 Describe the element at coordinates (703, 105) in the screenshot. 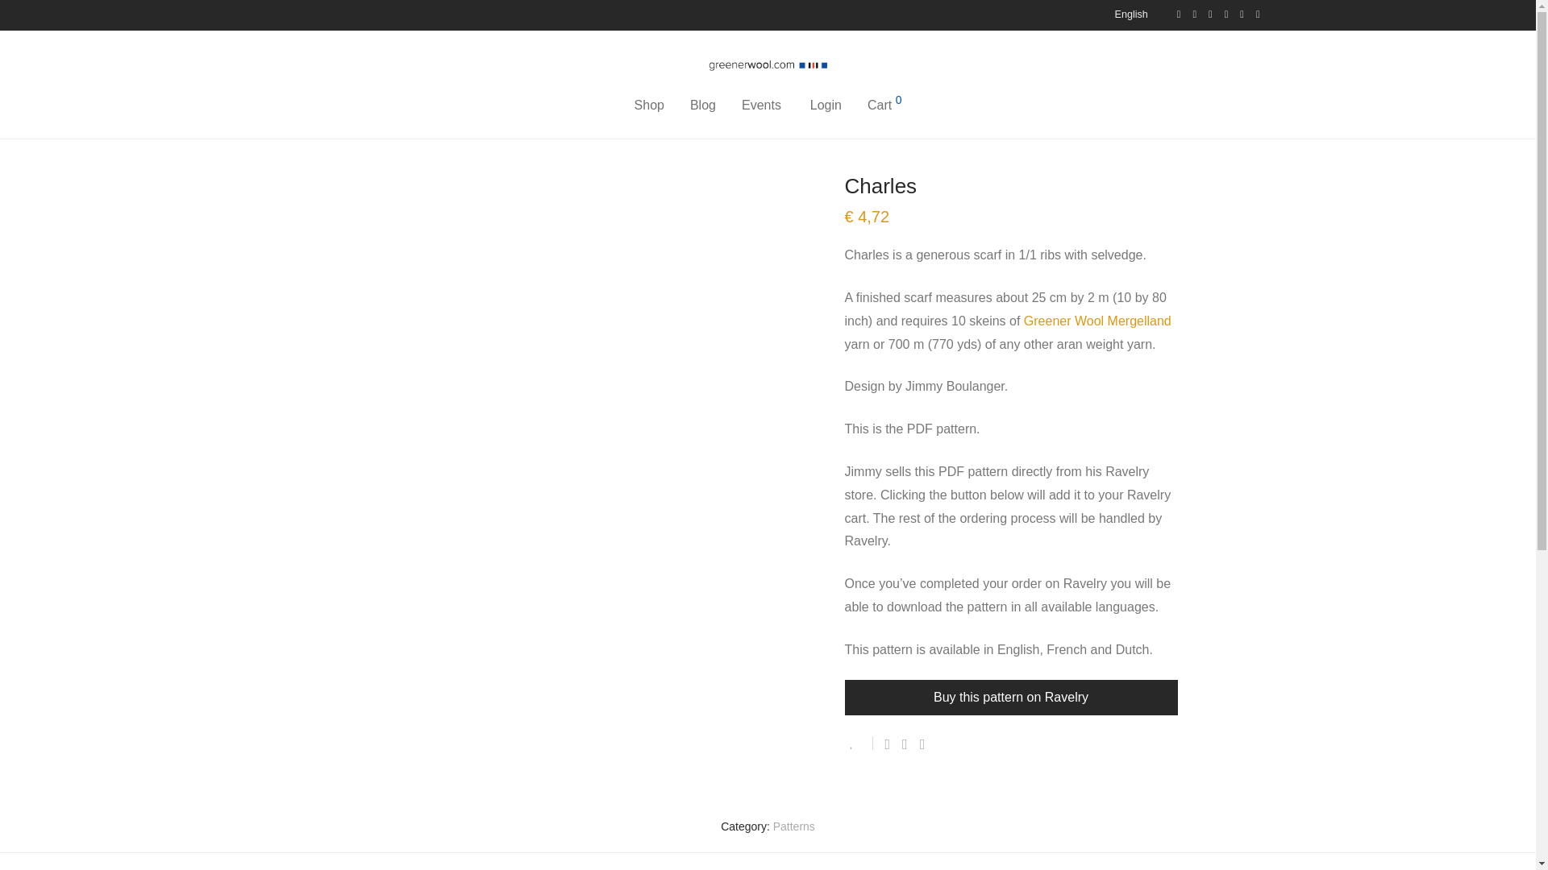

I see `Blog` at that location.